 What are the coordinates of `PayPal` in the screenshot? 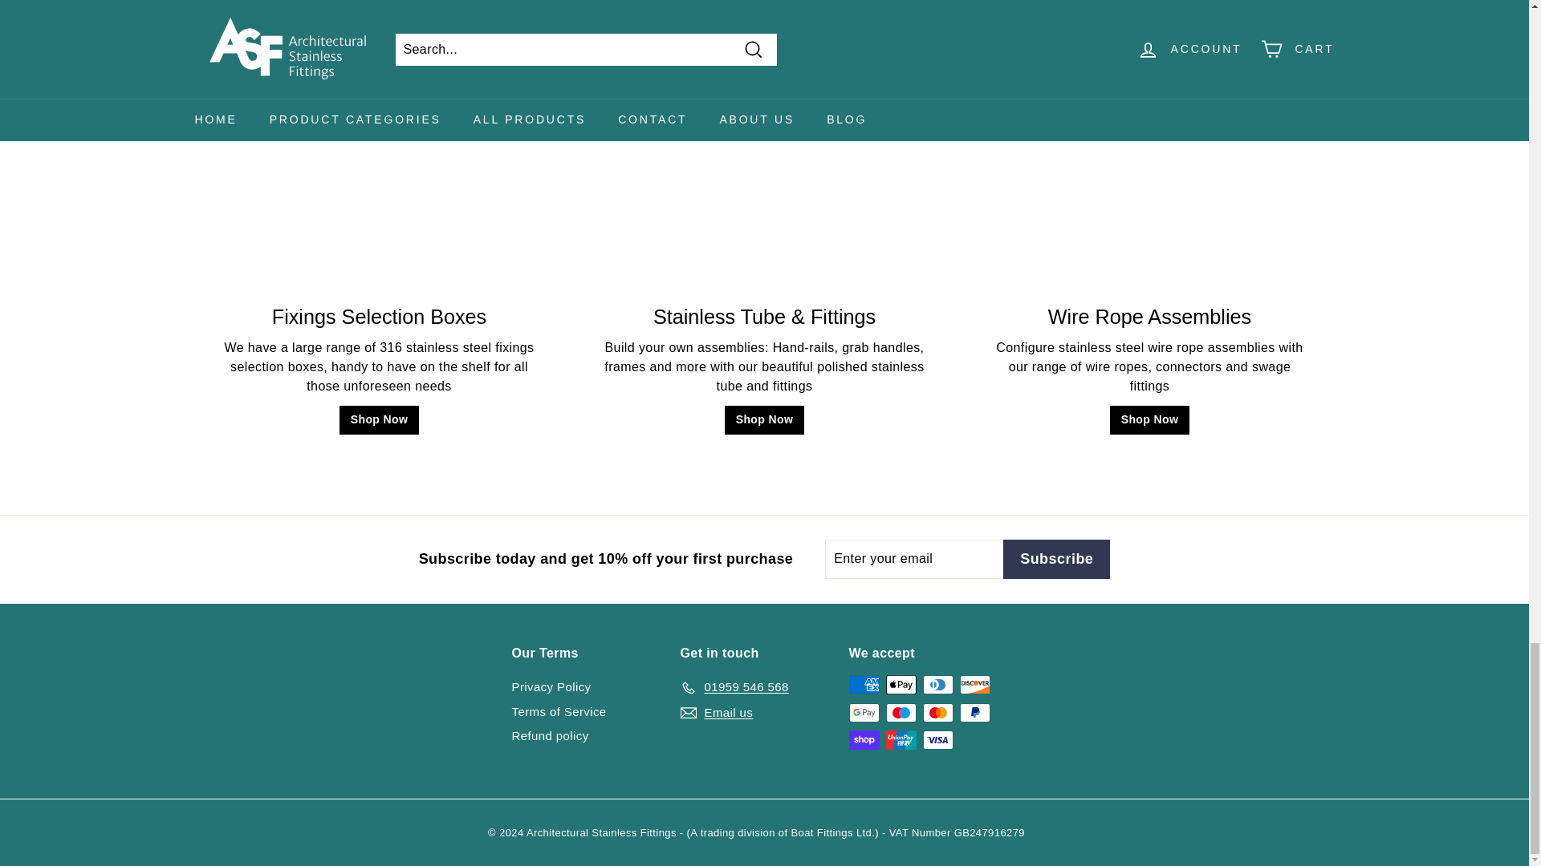 It's located at (975, 712).